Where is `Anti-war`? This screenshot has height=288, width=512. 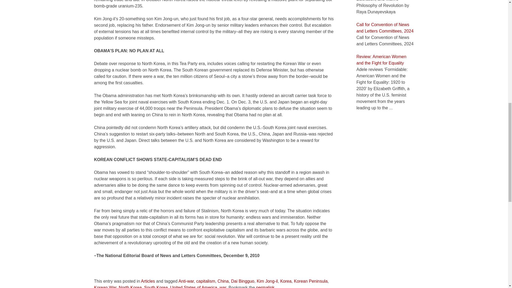
Anti-war is located at coordinates (186, 281).